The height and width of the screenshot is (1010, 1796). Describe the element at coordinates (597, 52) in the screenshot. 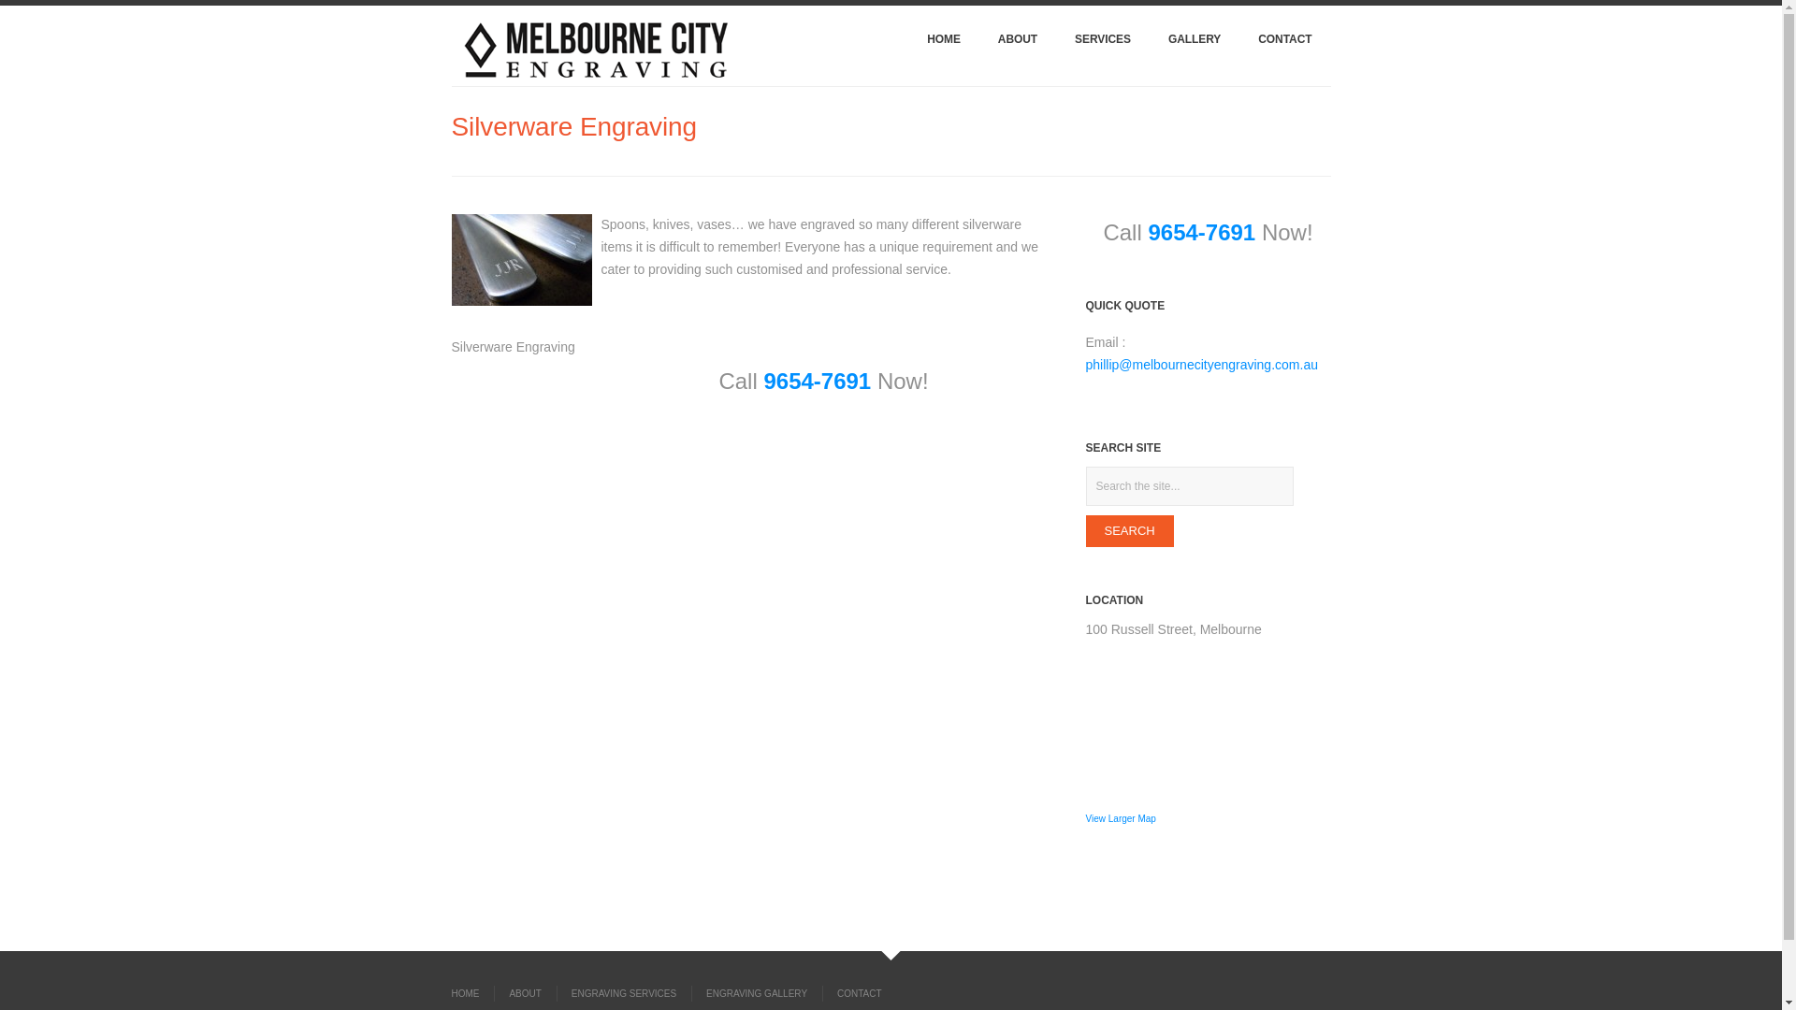

I see `Melbourne City Engraving` at that location.